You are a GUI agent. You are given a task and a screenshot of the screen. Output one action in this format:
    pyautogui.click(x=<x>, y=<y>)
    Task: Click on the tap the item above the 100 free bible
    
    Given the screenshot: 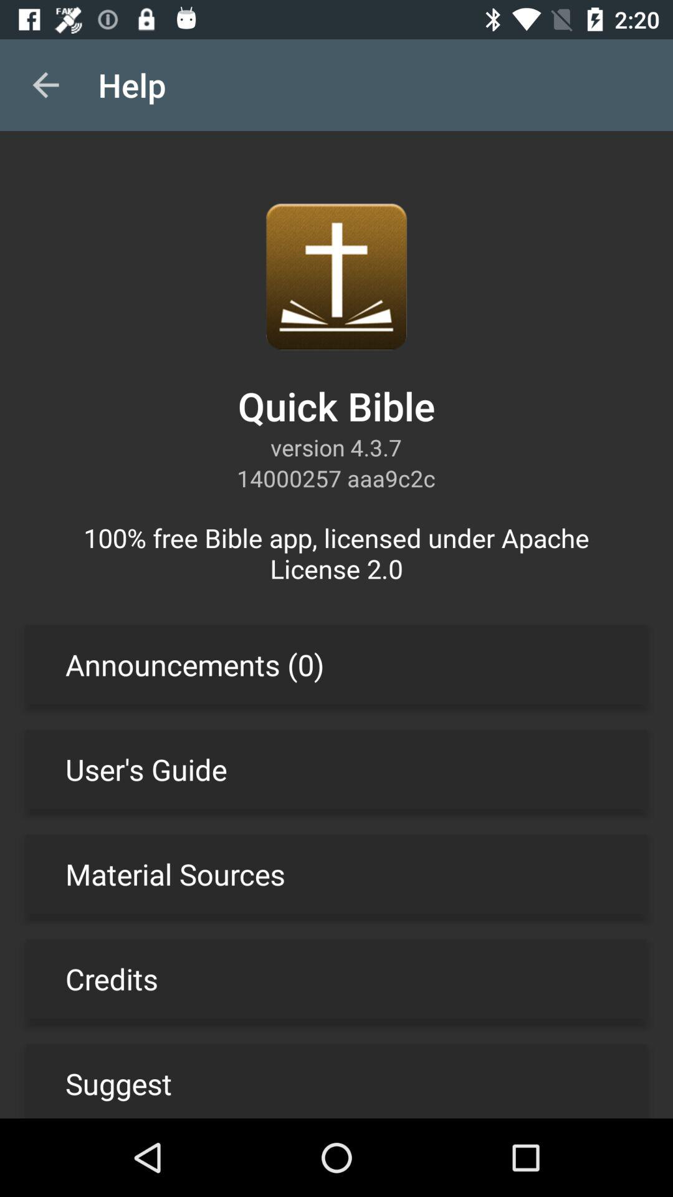 What is the action you would take?
    pyautogui.click(x=45, y=85)
    